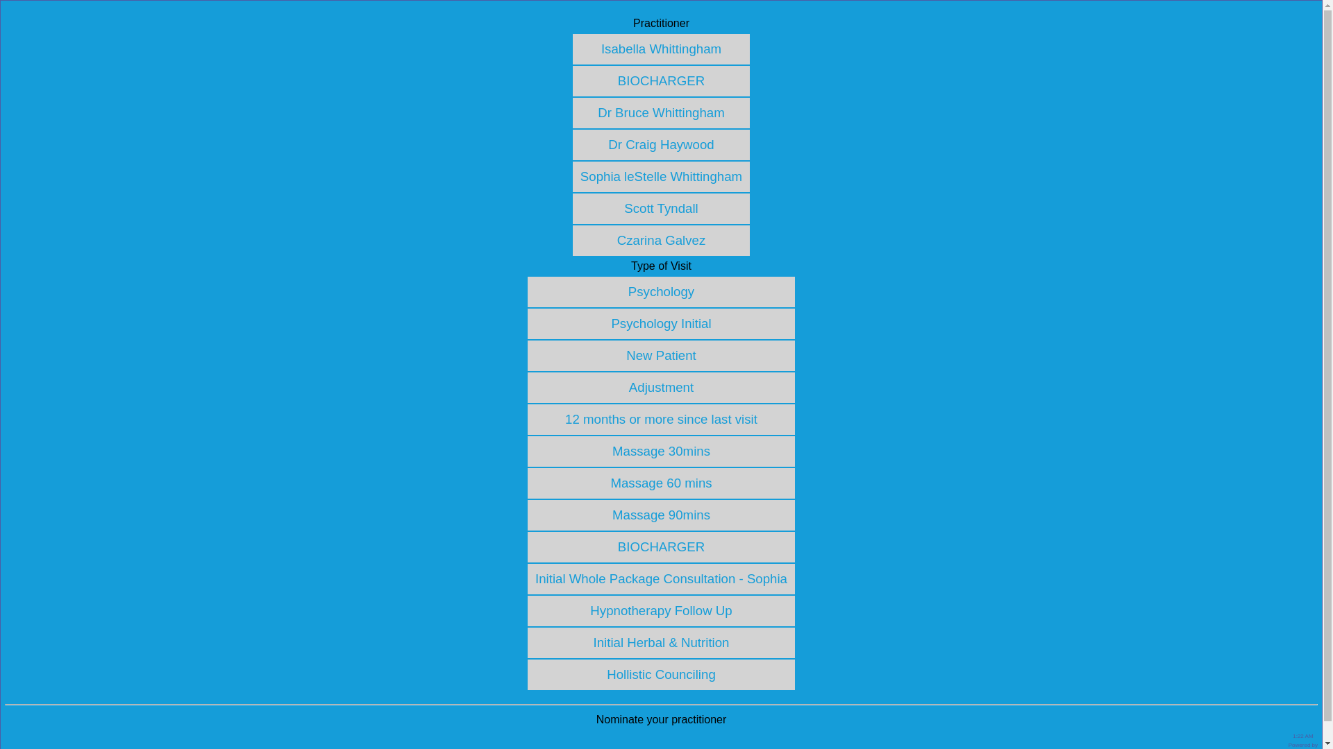 The width and height of the screenshot is (1333, 749). I want to click on Sophia leStelle Whittingham, so click(661, 176).